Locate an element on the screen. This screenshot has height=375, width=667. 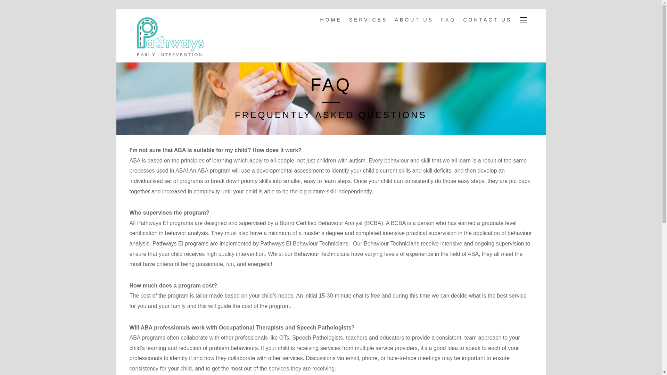
Pathways Early Intervention is located at coordinates (169, 54).